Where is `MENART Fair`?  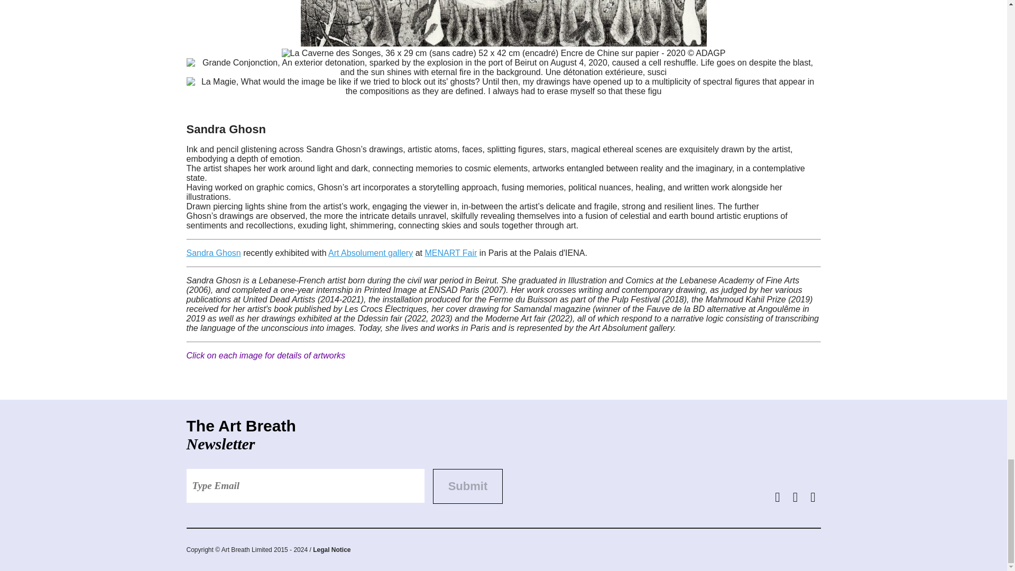 MENART Fair is located at coordinates (450, 253).